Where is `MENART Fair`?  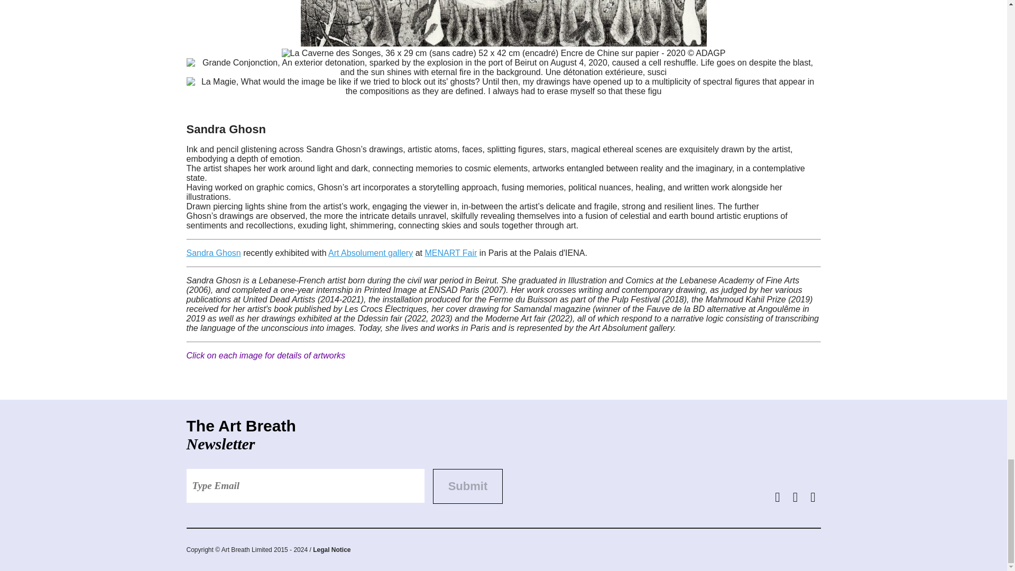 MENART Fair is located at coordinates (450, 253).